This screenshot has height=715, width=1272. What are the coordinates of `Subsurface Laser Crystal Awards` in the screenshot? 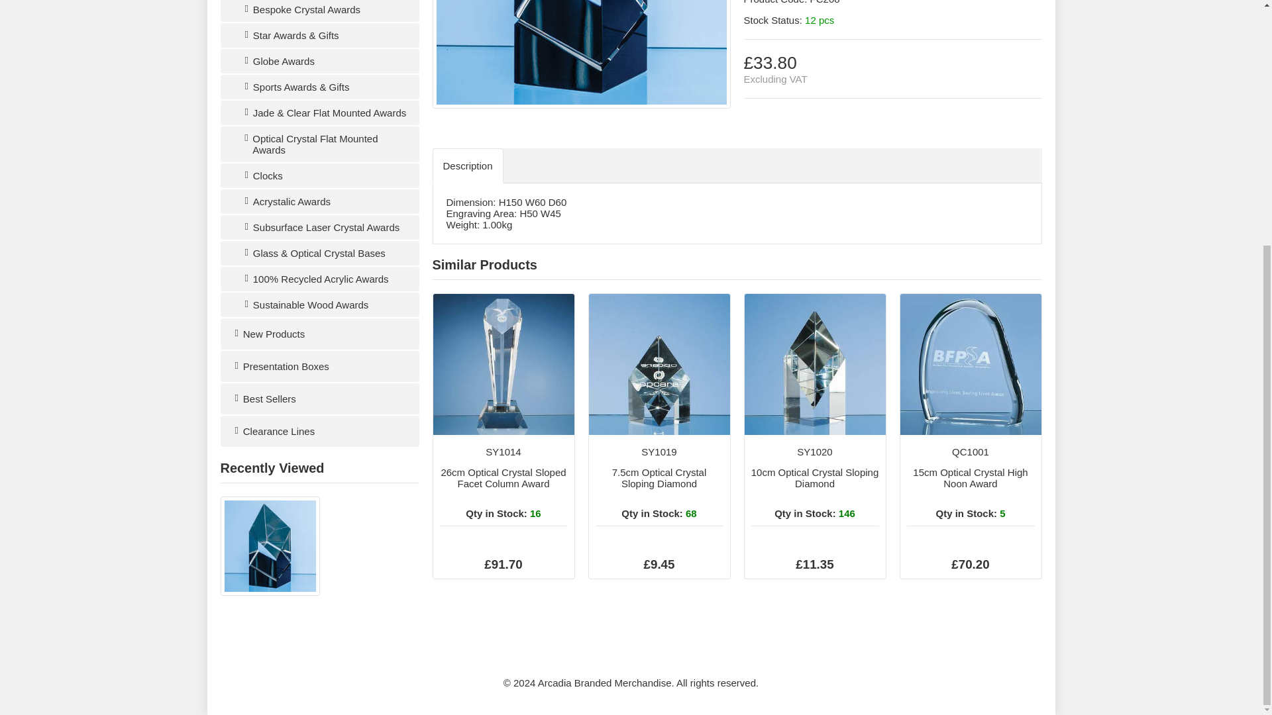 It's located at (319, 227).